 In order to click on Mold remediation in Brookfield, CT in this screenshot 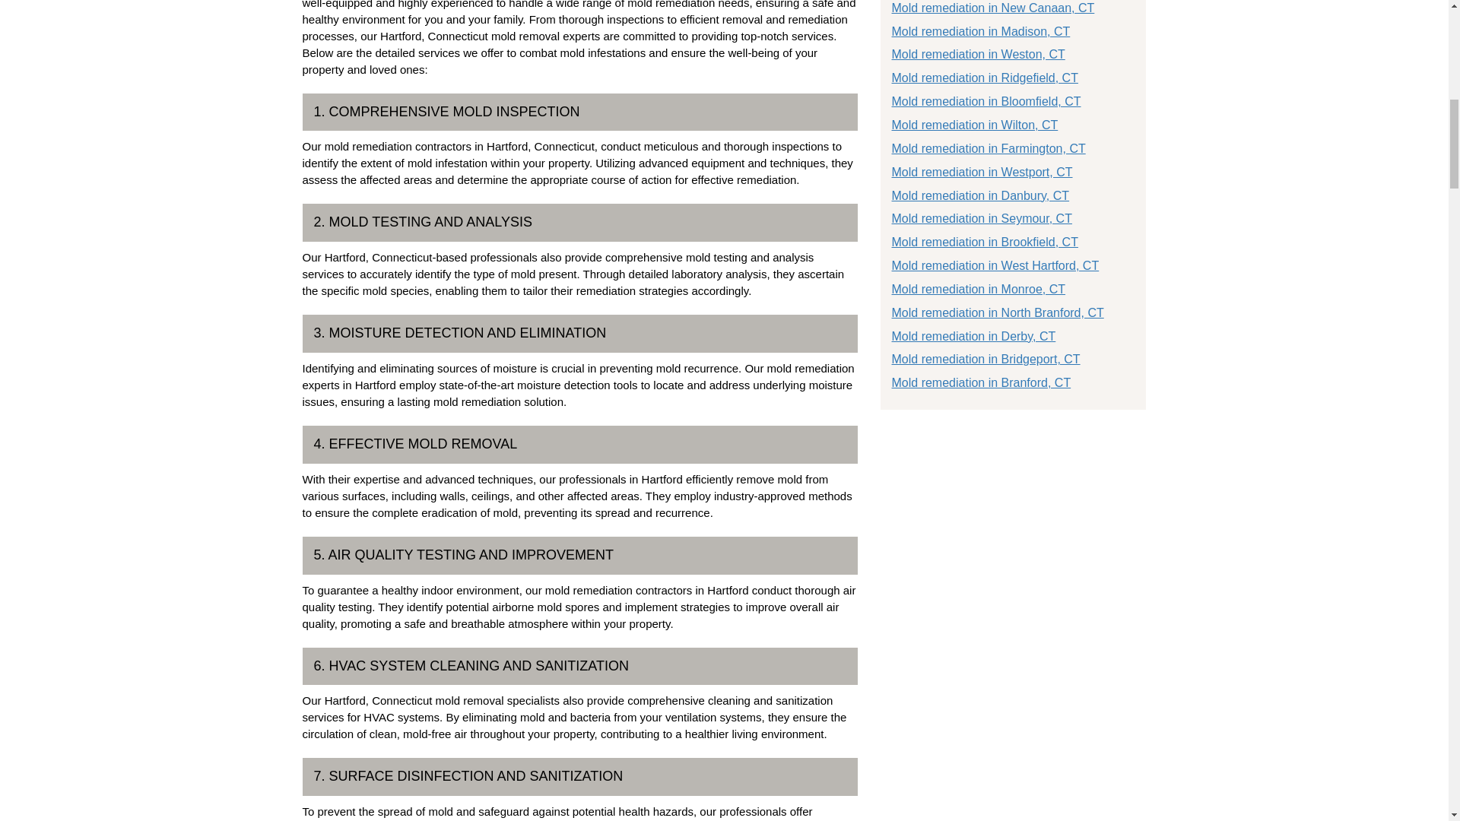, I will do `click(984, 242)`.